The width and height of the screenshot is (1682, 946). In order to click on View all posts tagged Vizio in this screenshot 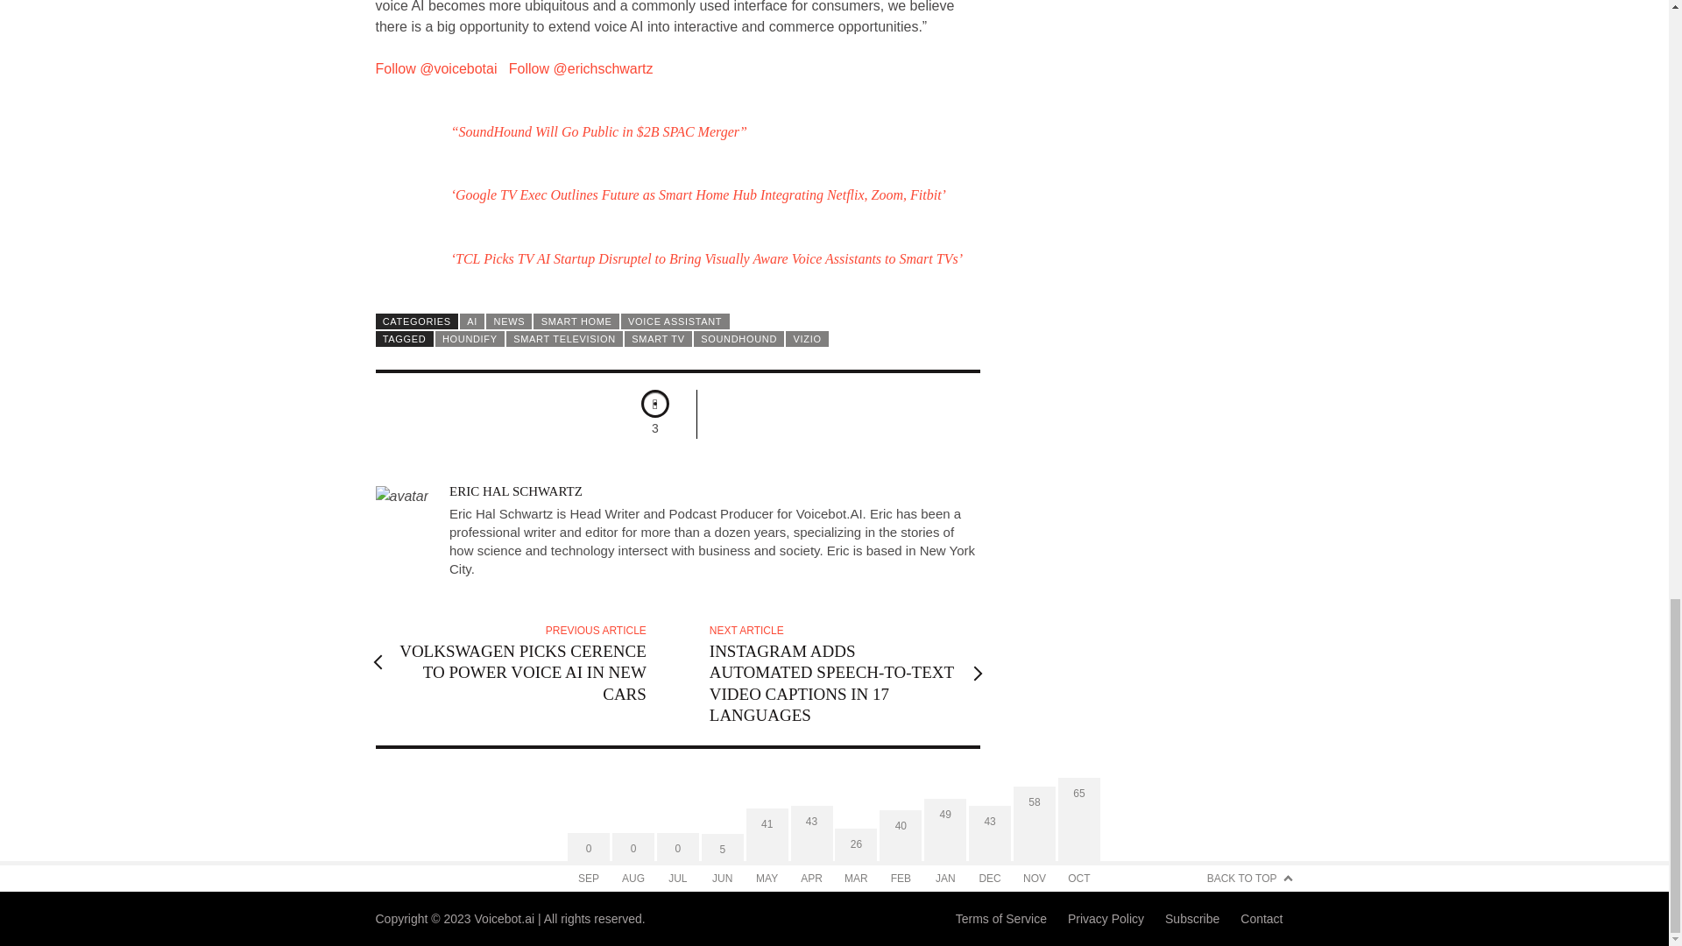, I will do `click(807, 339)`.